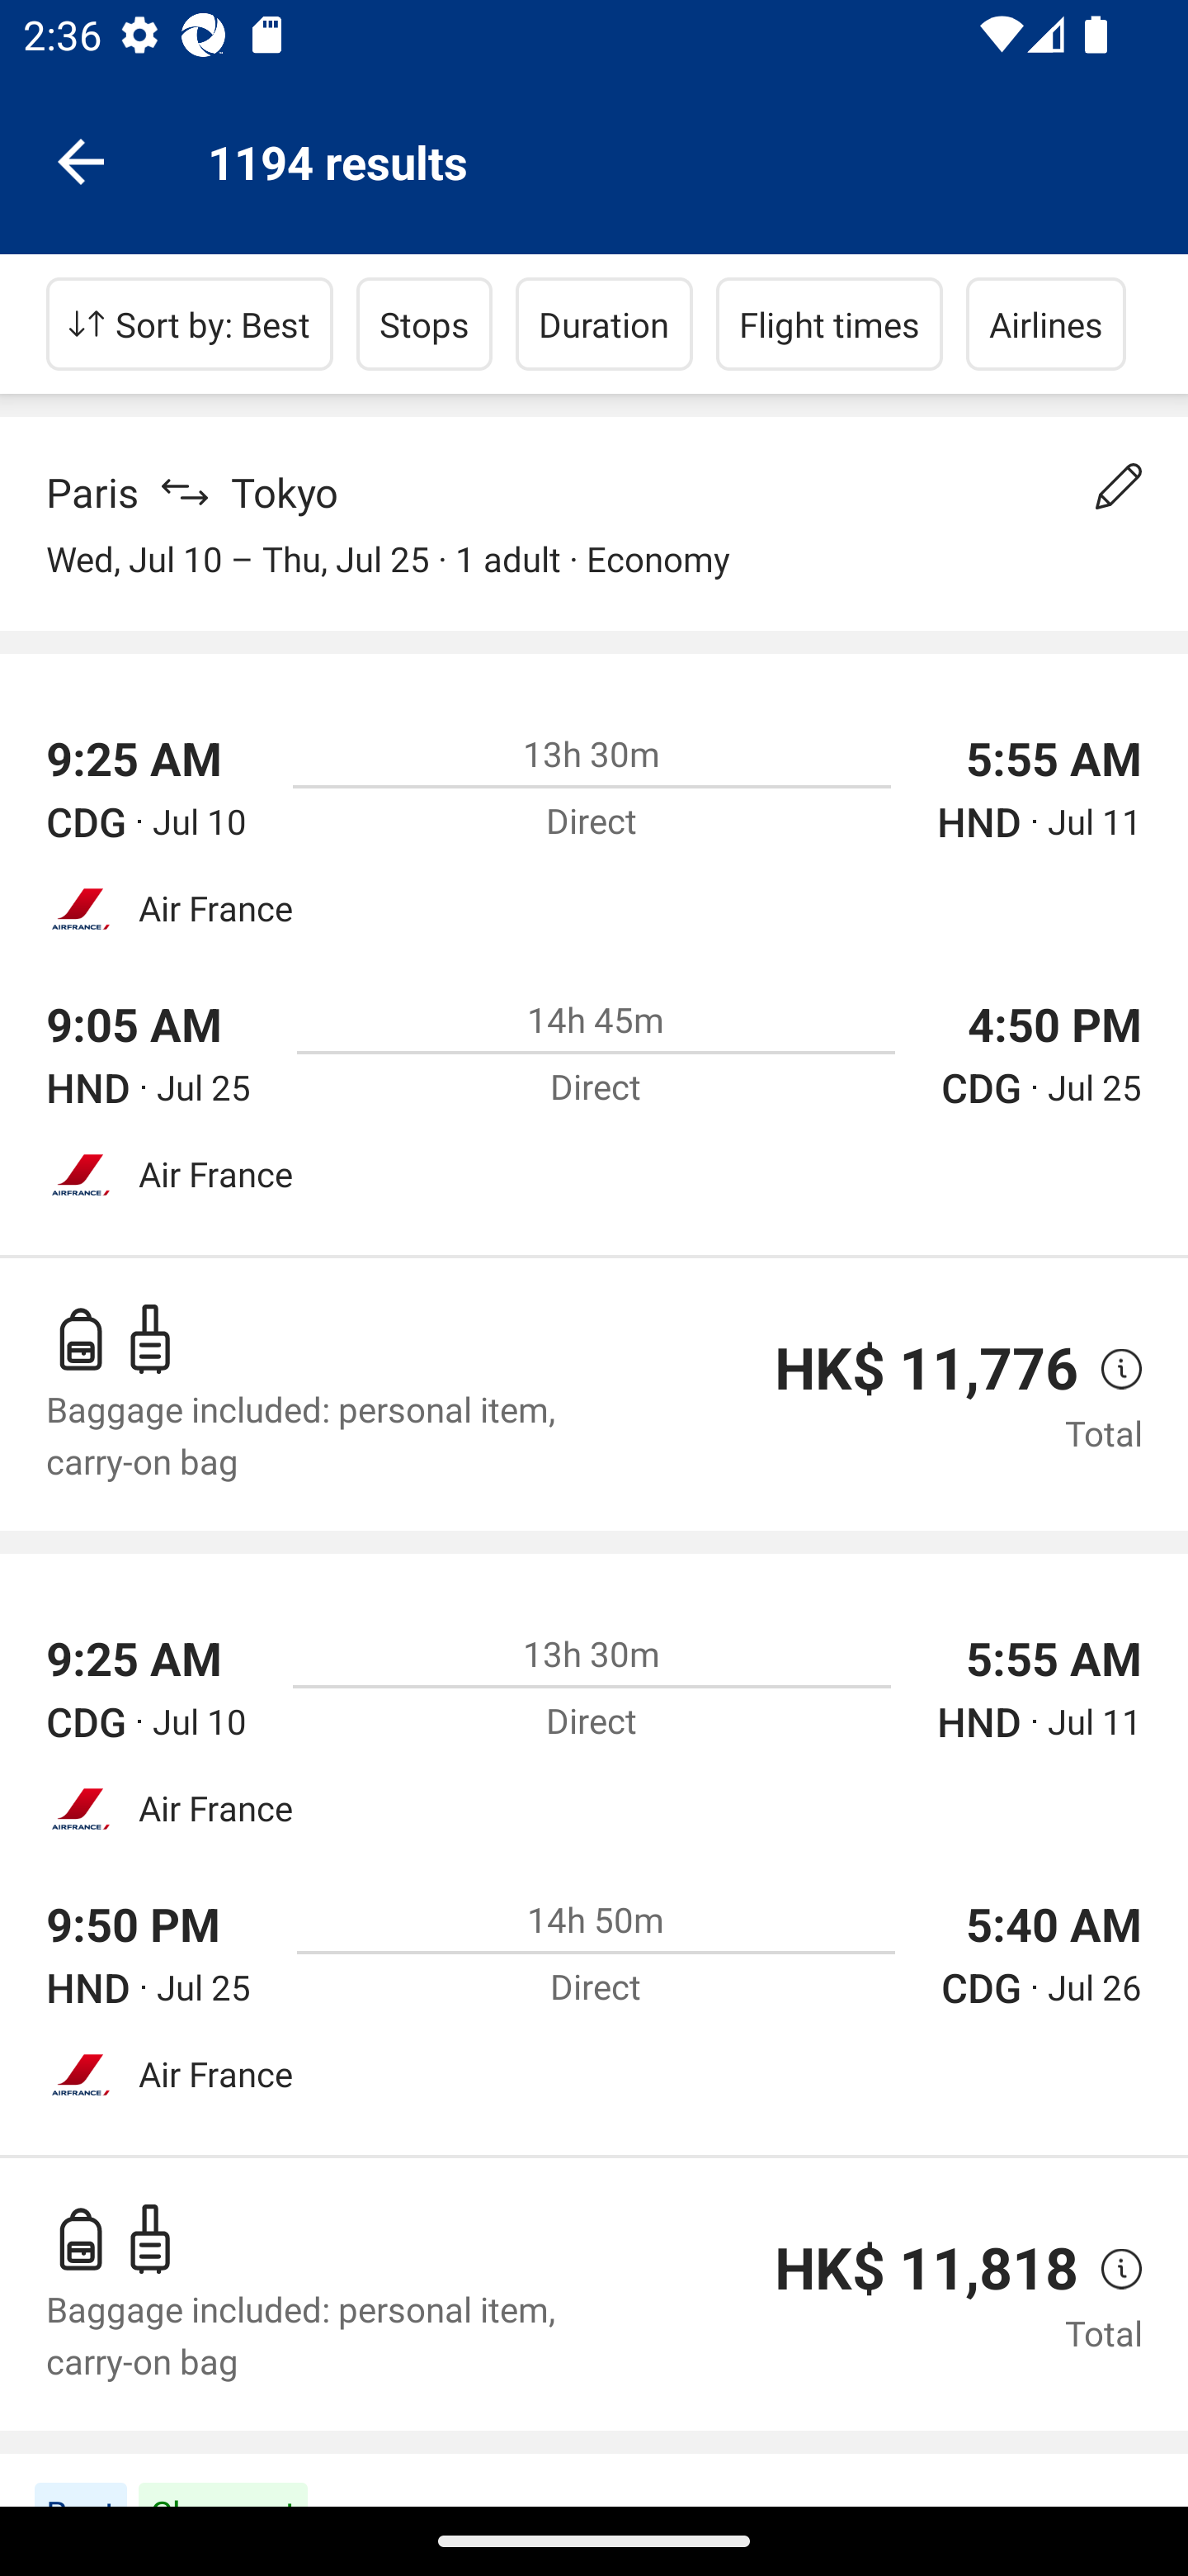  I want to click on Stops, so click(424, 324).